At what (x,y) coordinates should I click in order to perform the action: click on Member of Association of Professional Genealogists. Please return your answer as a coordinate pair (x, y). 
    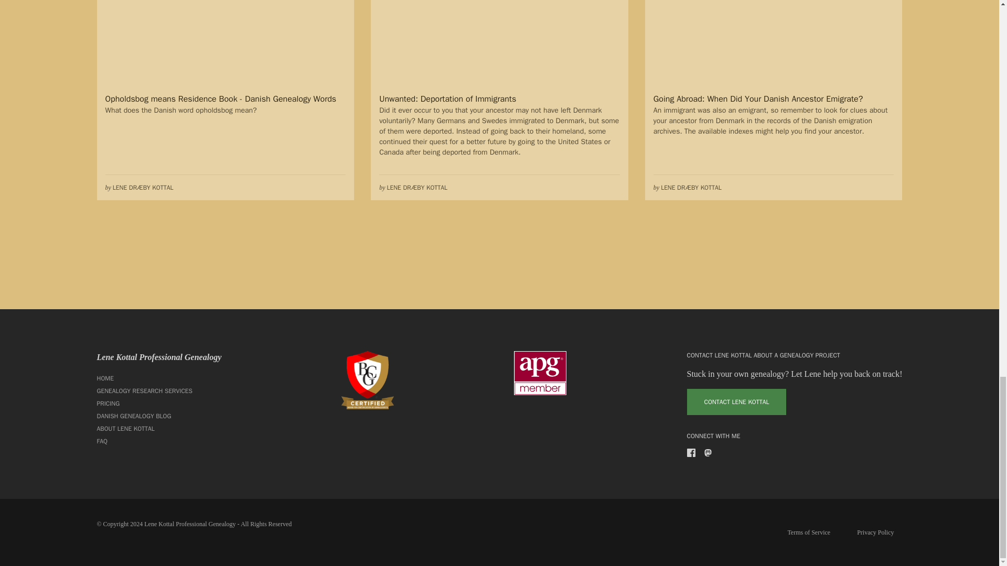
    Looking at the image, I should click on (540, 373).